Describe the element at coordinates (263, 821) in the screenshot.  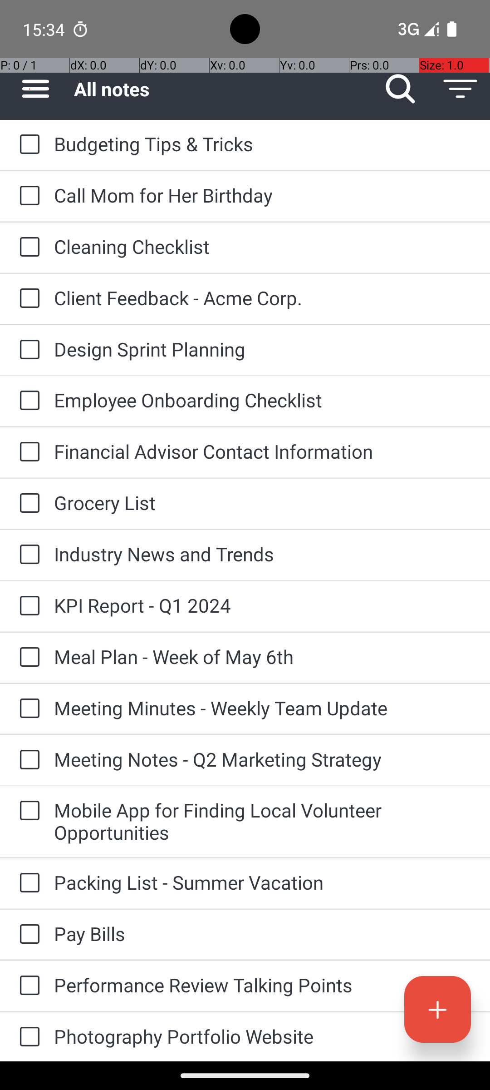
I see `Mobile App for Finding Local Volunteer Opportunities` at that location.